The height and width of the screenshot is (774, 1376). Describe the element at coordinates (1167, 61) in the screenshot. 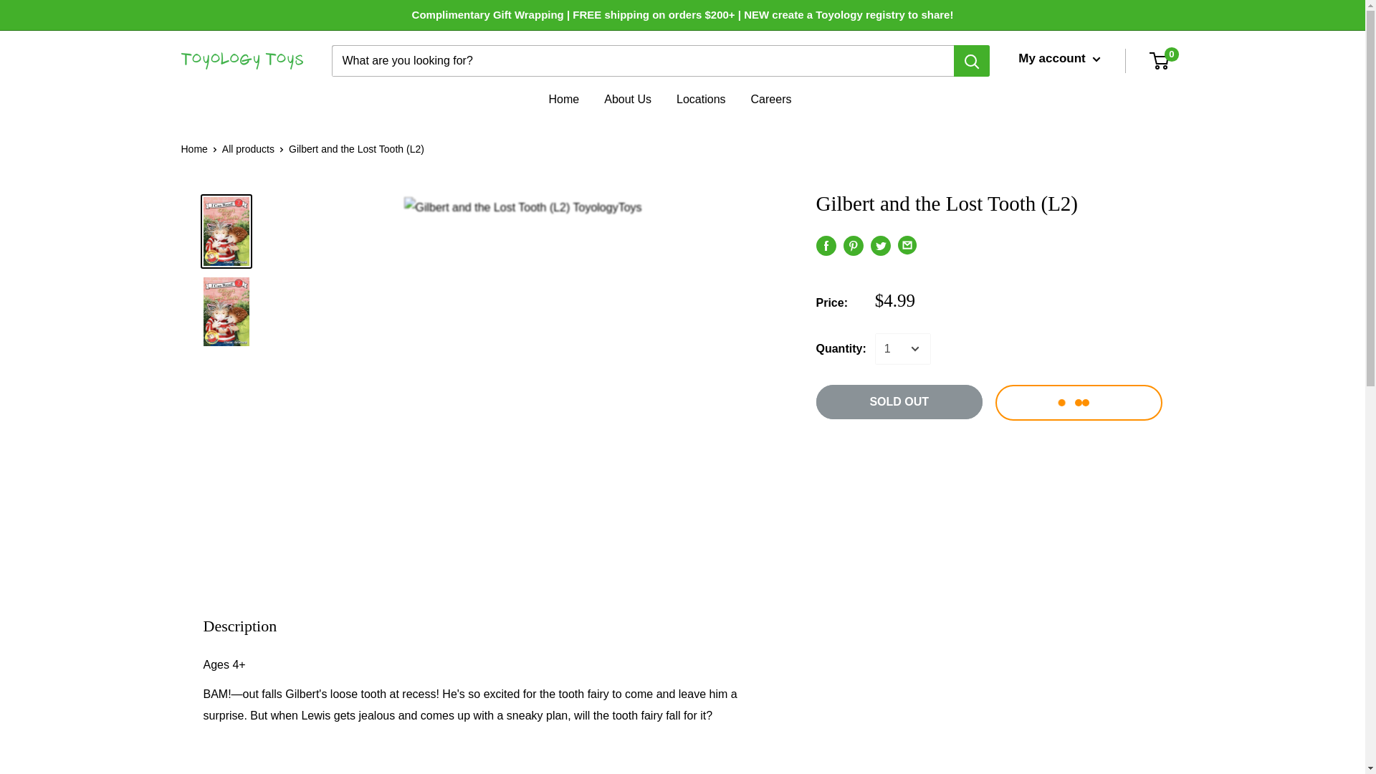

I see `0` at that location.